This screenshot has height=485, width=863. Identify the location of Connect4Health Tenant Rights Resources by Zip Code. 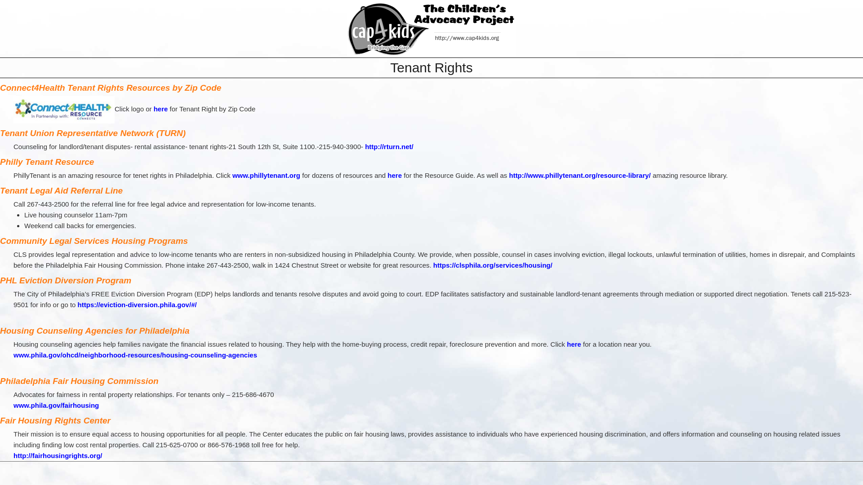
(111, 88).